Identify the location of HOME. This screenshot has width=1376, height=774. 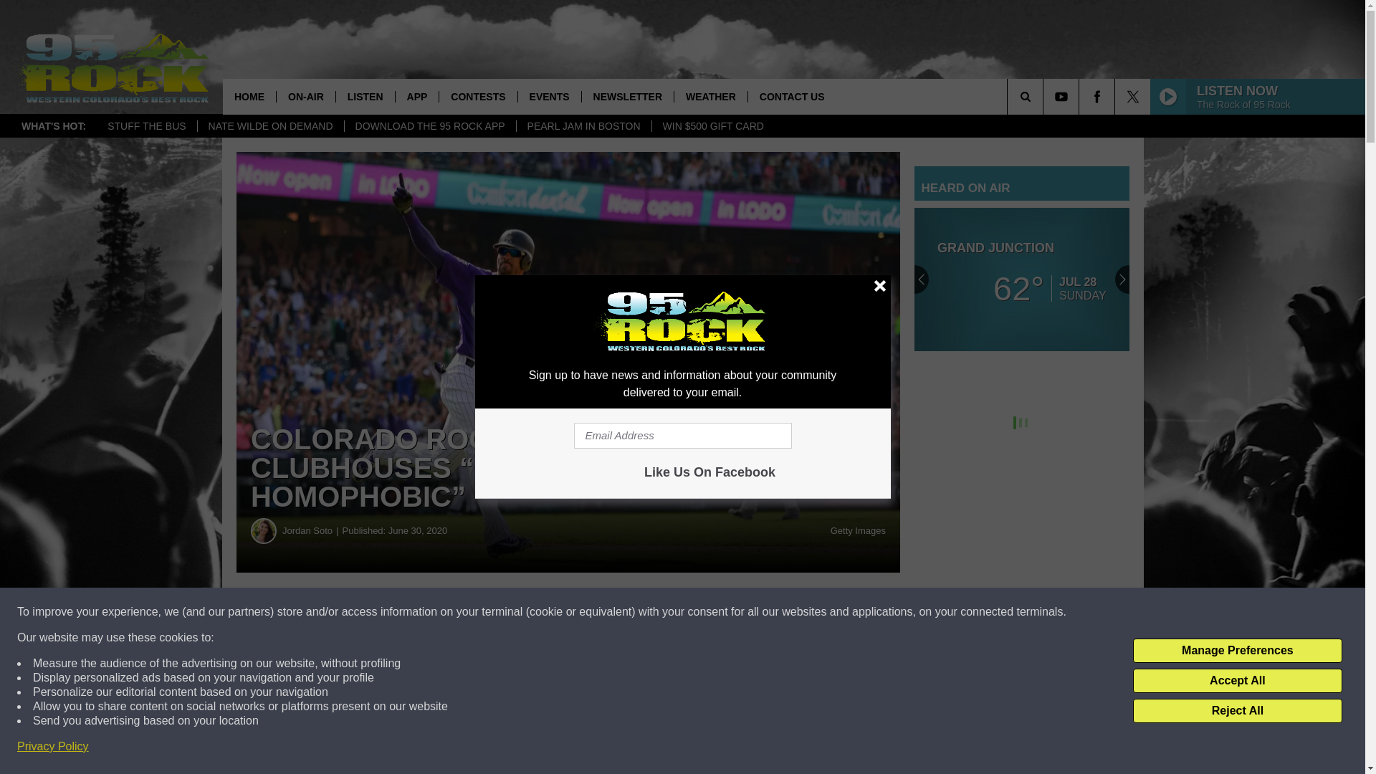
(249, 96).